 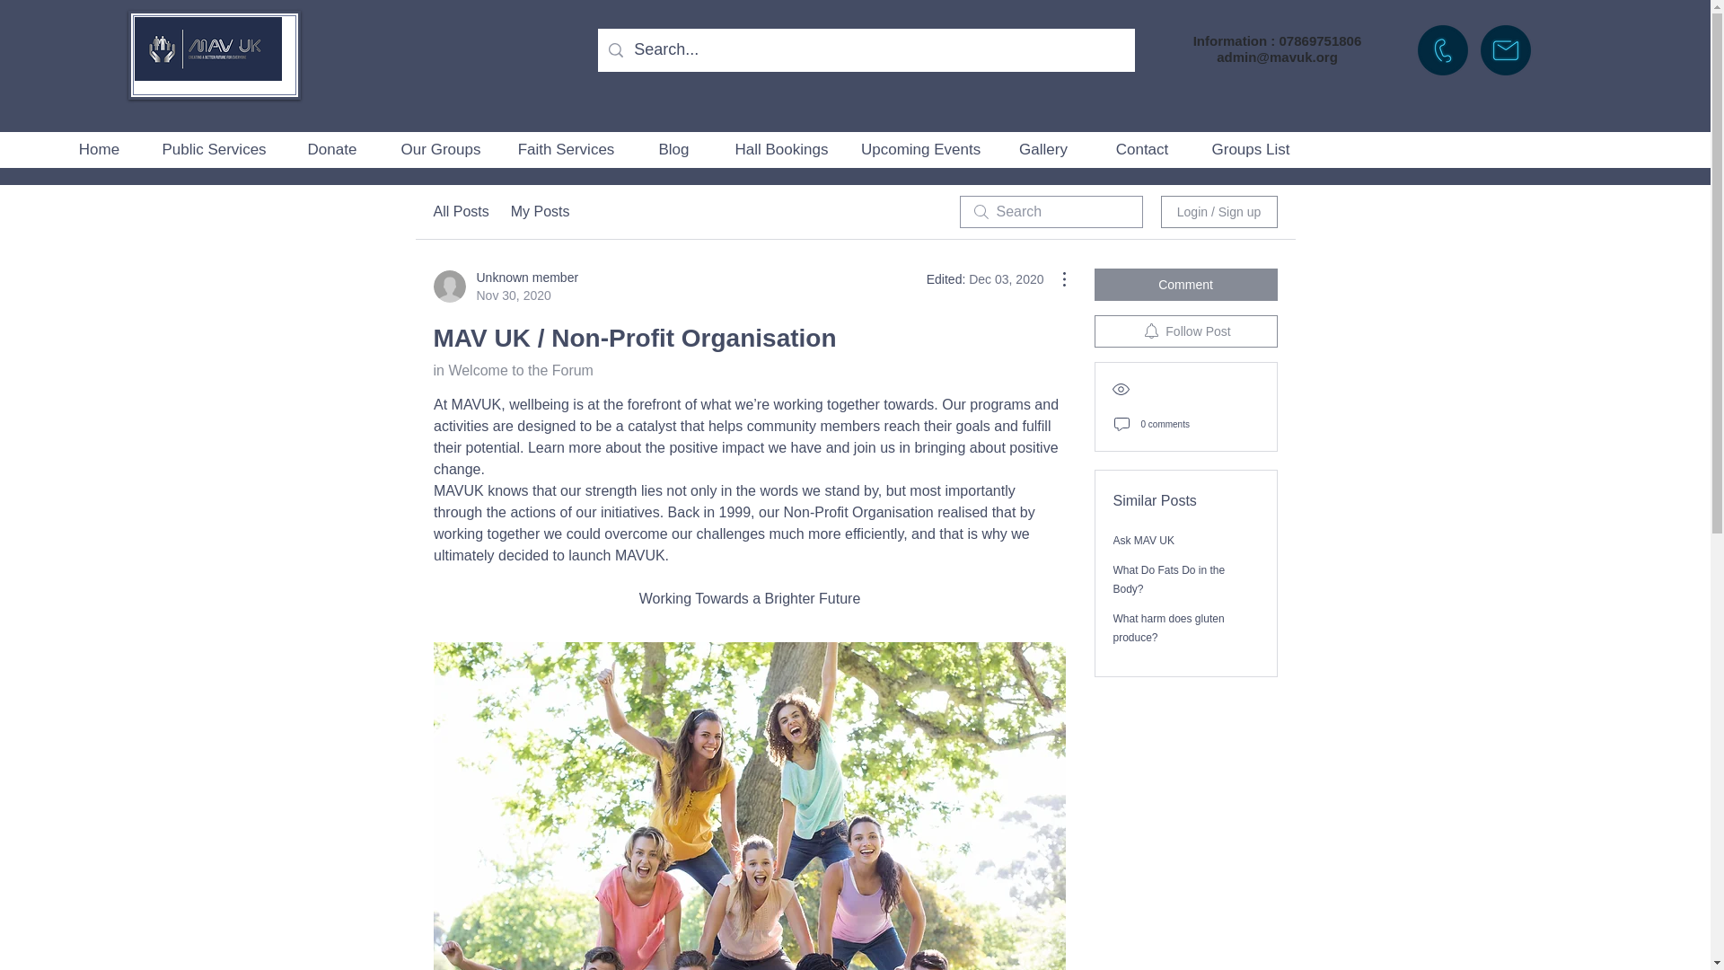 What do you see at coordinates (1185, 284) in the screenshot?
I see `Comment` at bounding box center [1185, 284].